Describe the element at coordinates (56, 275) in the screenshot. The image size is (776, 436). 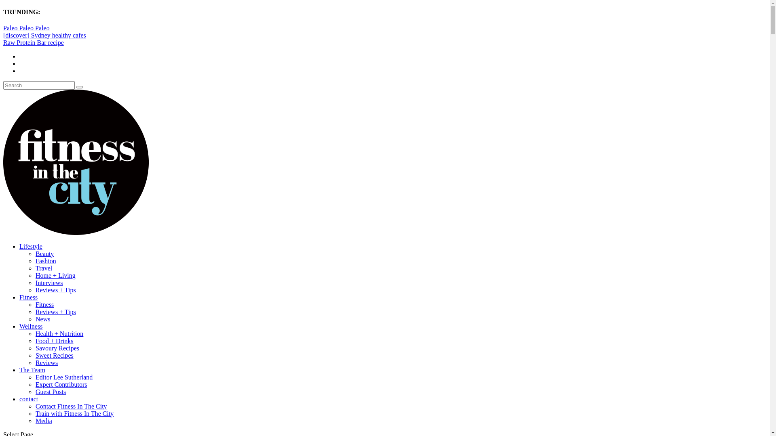
I see `Home + Living` at that location.